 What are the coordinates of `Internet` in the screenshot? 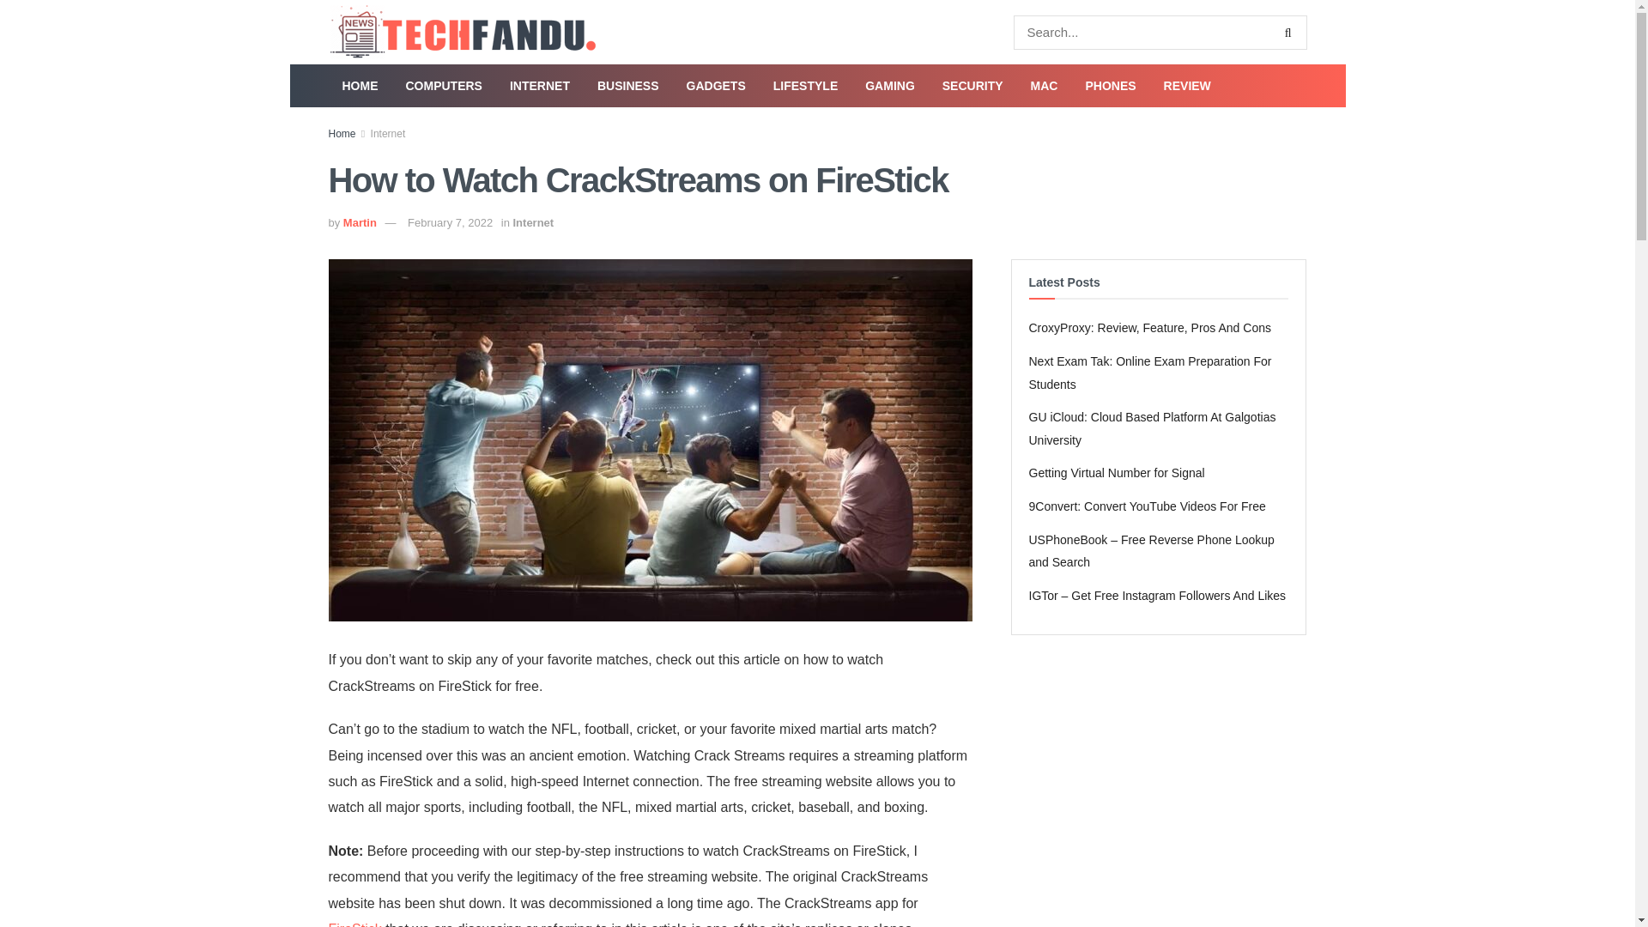 It's located at (388, 134).